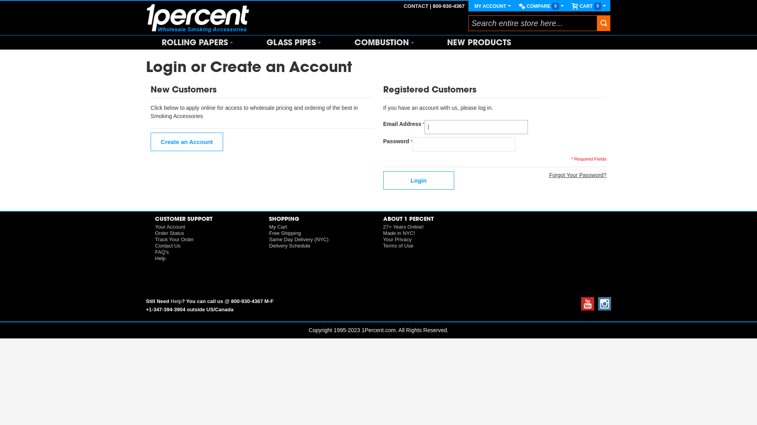  What do you see at coordinates (278, 227) in the screenshot?
I see `My Cart` at bounding box center [278, 227].